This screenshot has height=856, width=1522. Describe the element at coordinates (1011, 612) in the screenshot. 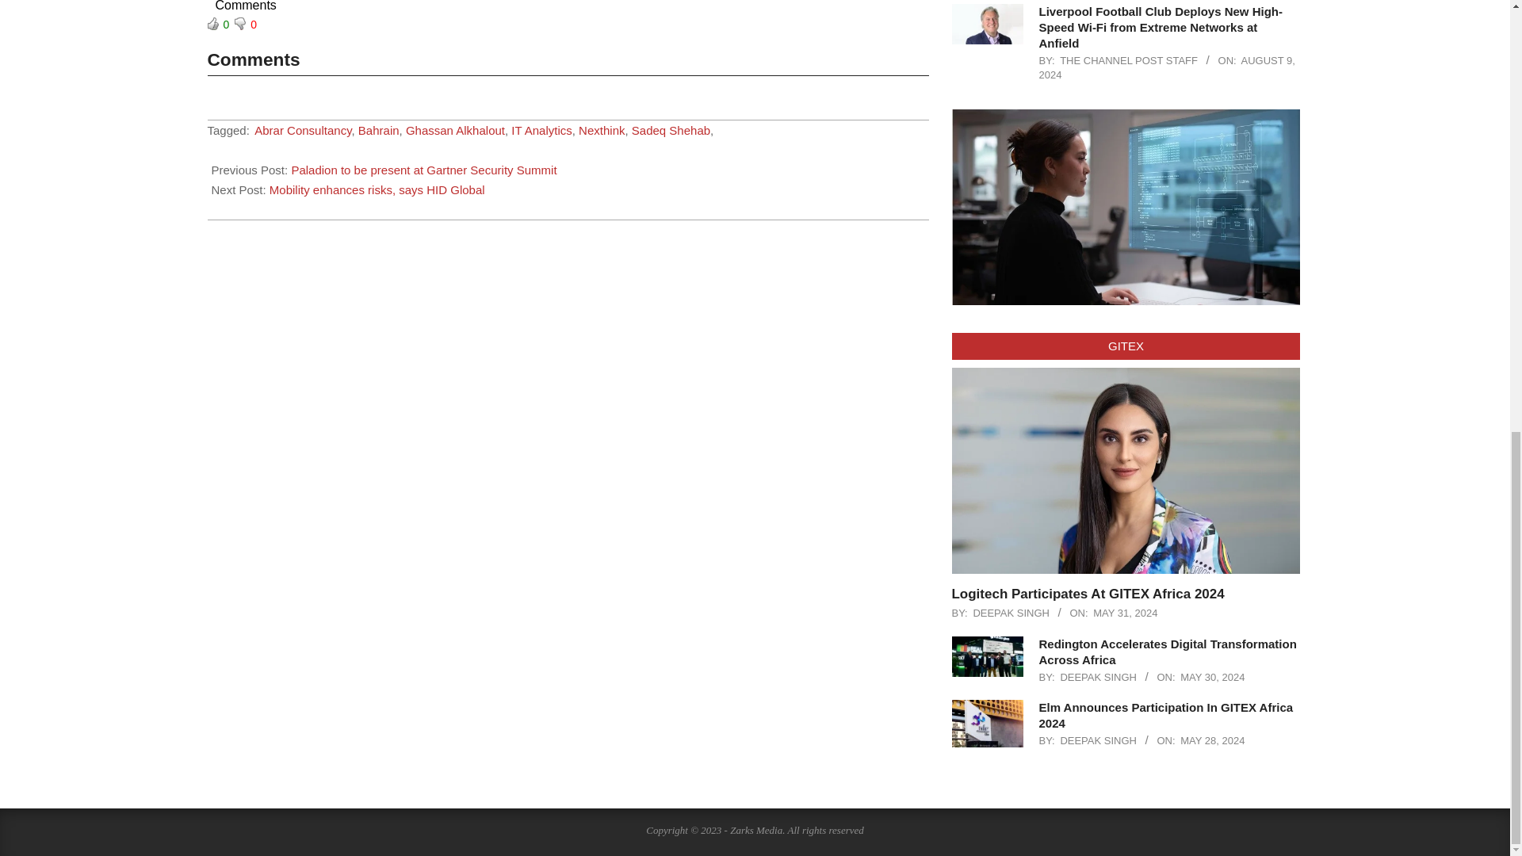

I see `Posts by Deepak Singh` at that location.